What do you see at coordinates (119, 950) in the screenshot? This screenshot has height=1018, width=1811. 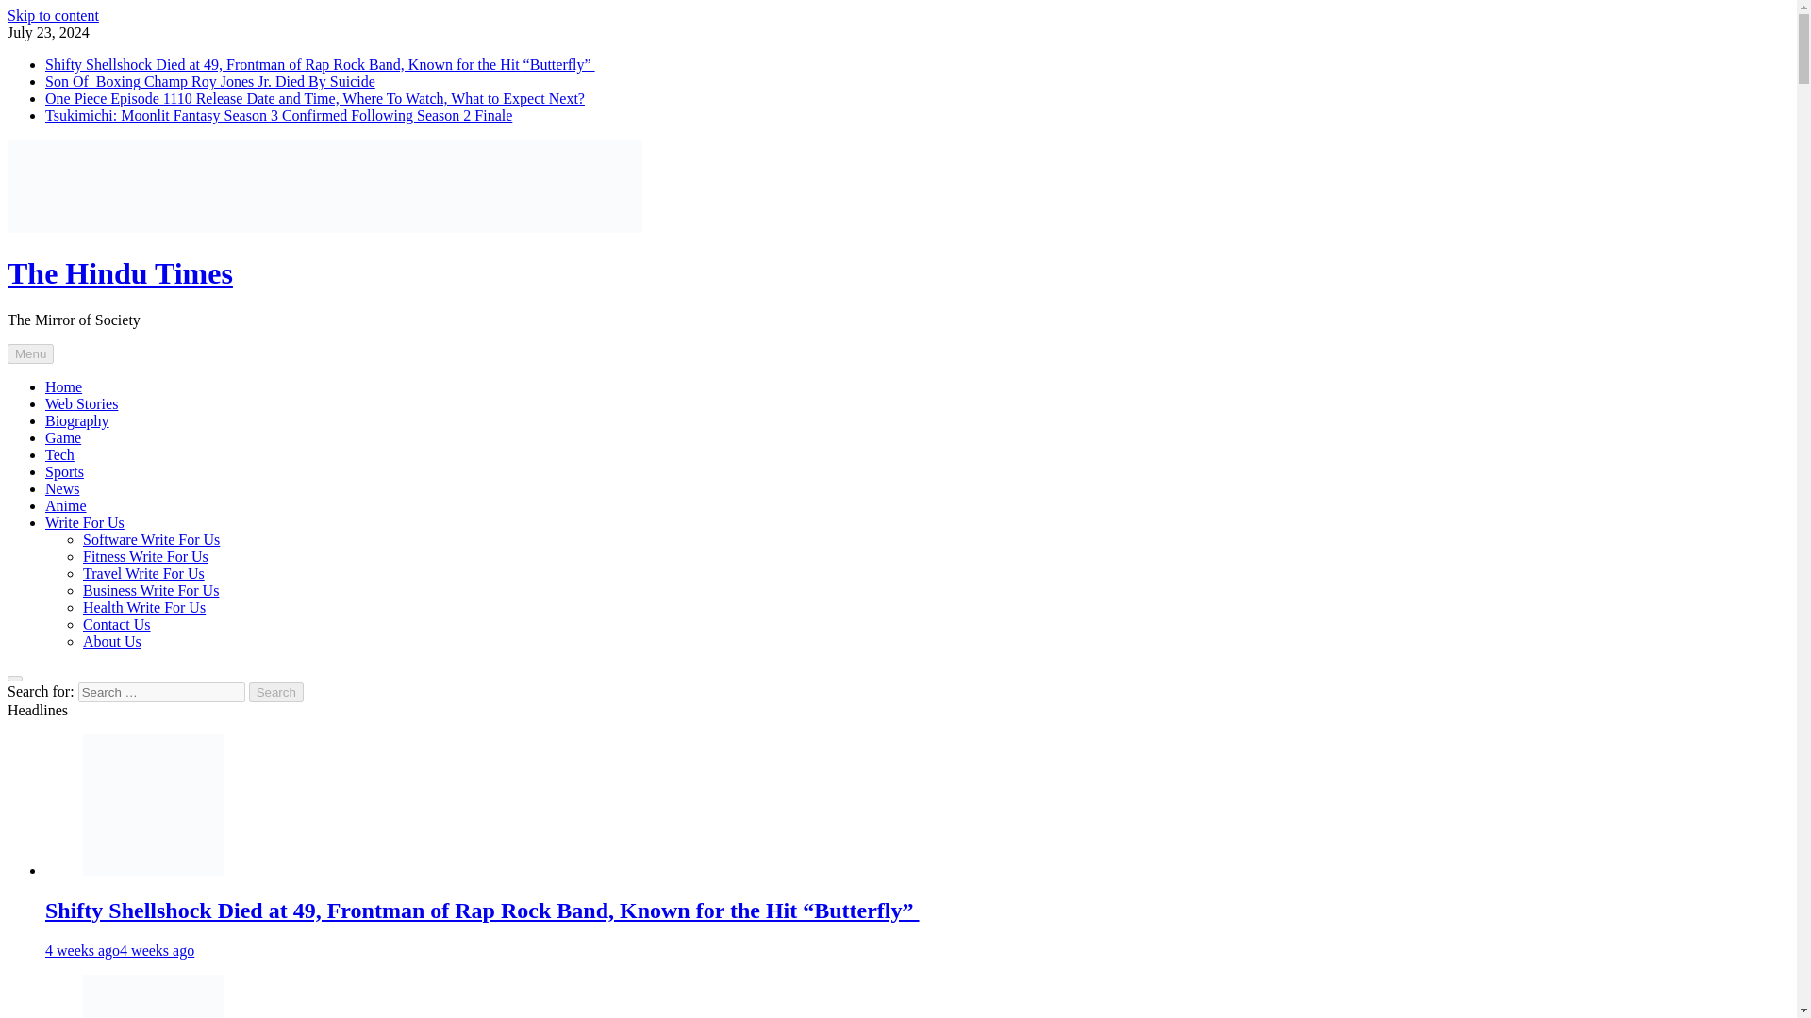 I see `4 weeks ago4 weeks ago` at bounding box center [119, 950].